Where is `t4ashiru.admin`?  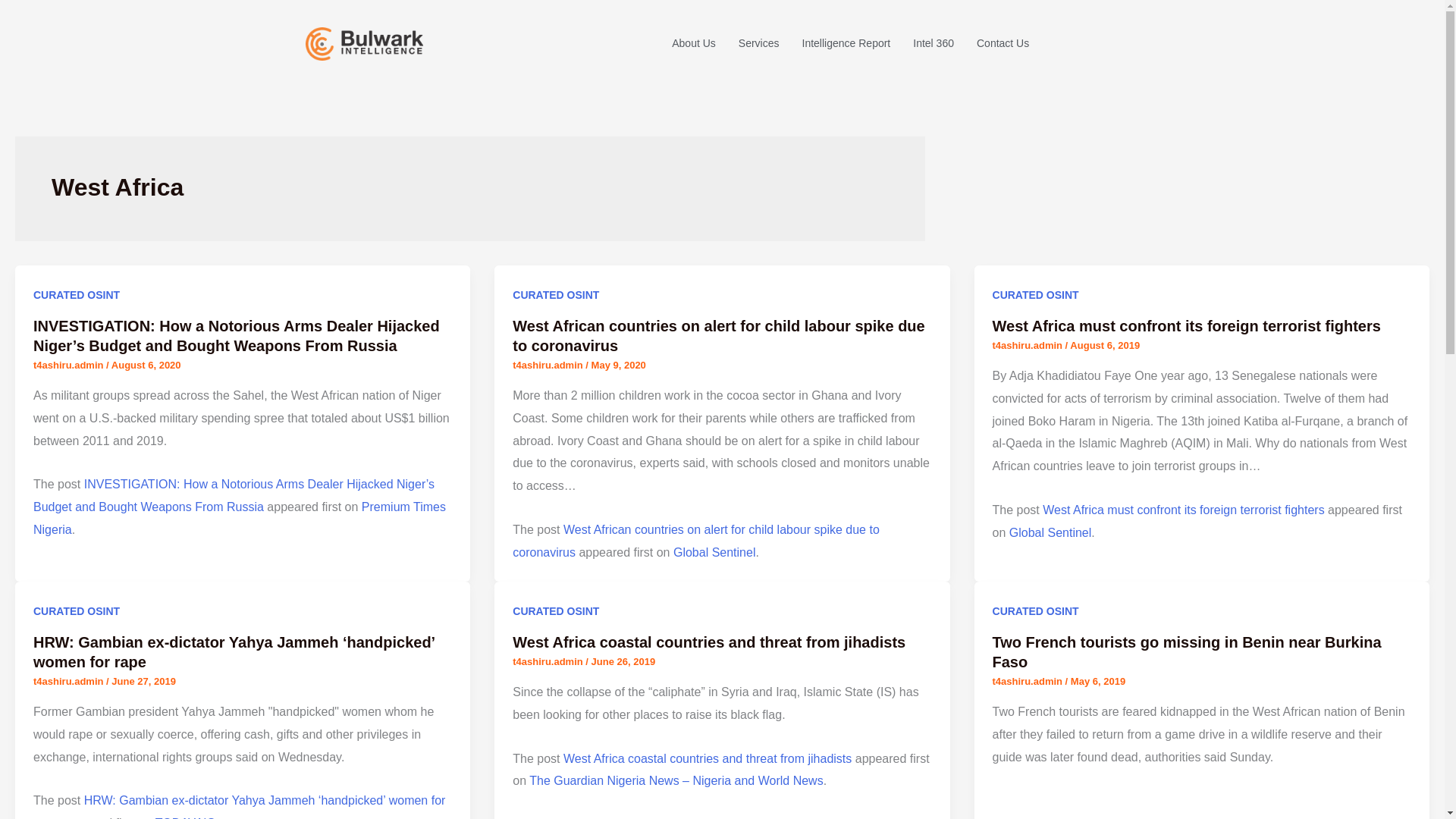 t4ashiru.admin is located at coordinates (1029, 346).